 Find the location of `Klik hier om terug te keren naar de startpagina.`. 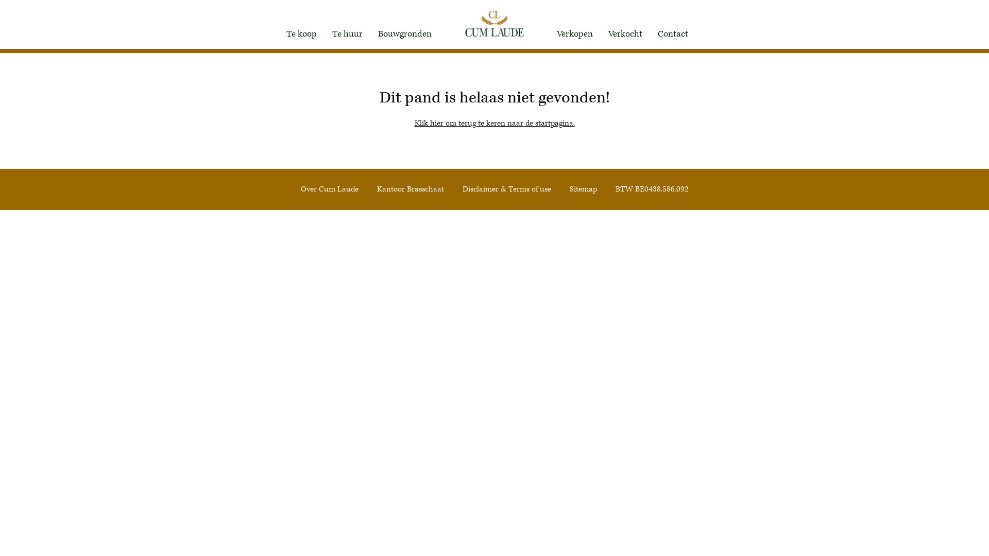

Klik hier om terug te keren naar de startpagina. is located at coordinates (494, 124).